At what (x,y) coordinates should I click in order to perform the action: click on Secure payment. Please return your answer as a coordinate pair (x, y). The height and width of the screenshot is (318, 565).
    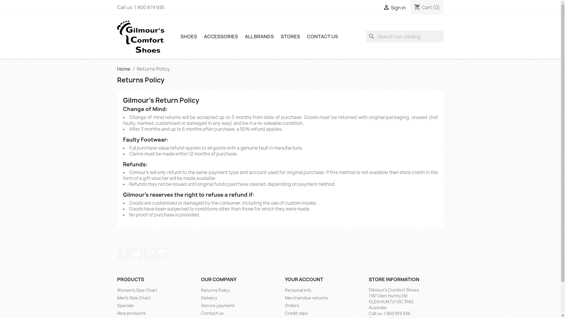
    Looking at the image, I should click on (217, 306).